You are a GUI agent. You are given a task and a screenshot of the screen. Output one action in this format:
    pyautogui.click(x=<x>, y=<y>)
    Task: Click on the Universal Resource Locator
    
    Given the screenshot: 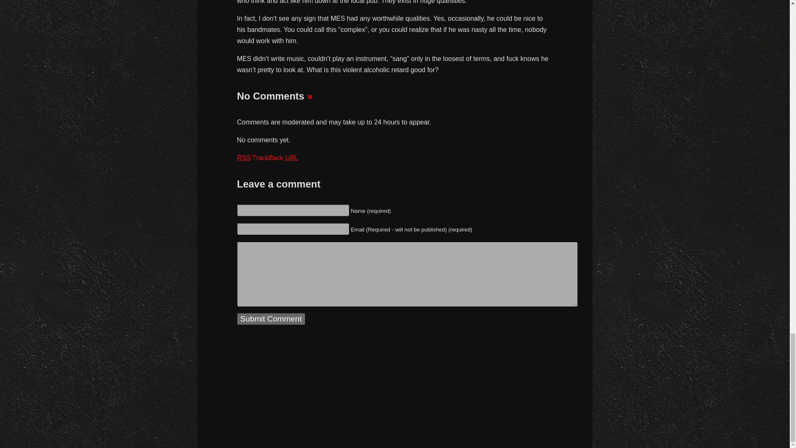 What is the action you would take?
    pyautogui.click(x=292, y=158)
    